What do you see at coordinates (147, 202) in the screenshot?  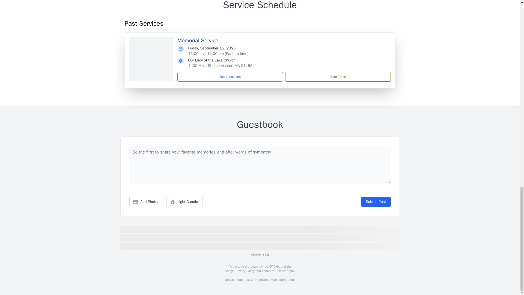 I see `Add Photos` at bounding box center [147, 202].